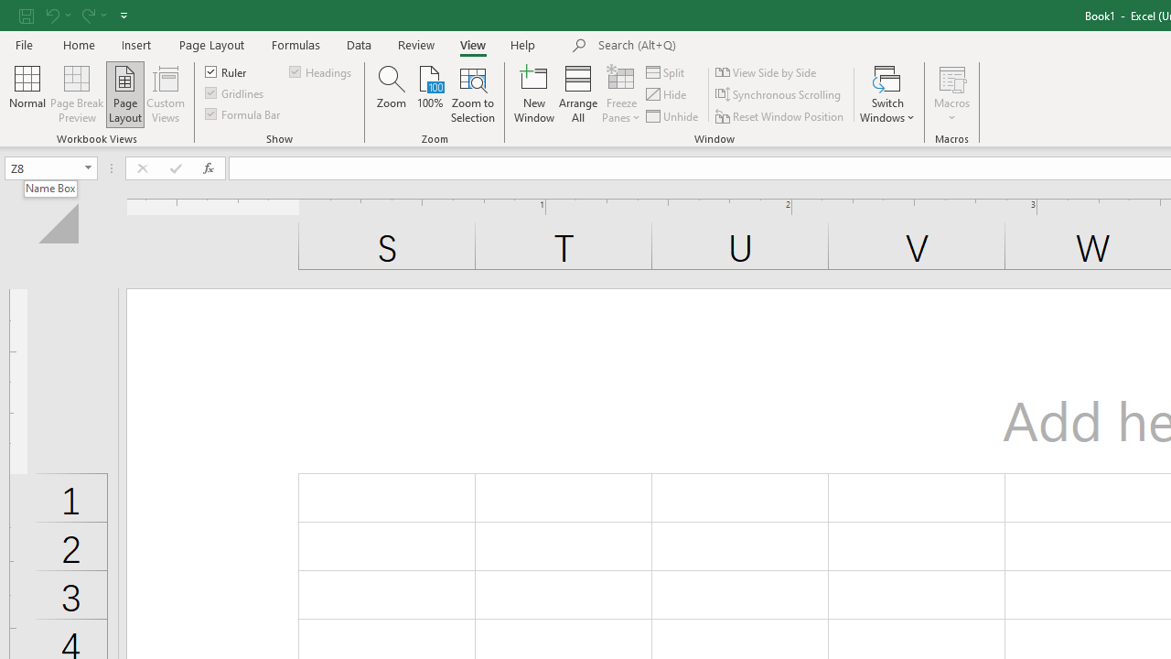 The width and height of the screenshot is (1171, 659). Describe the element at coordinates (887, 93) in the screenshot. I see `Switch Windows` at that location.